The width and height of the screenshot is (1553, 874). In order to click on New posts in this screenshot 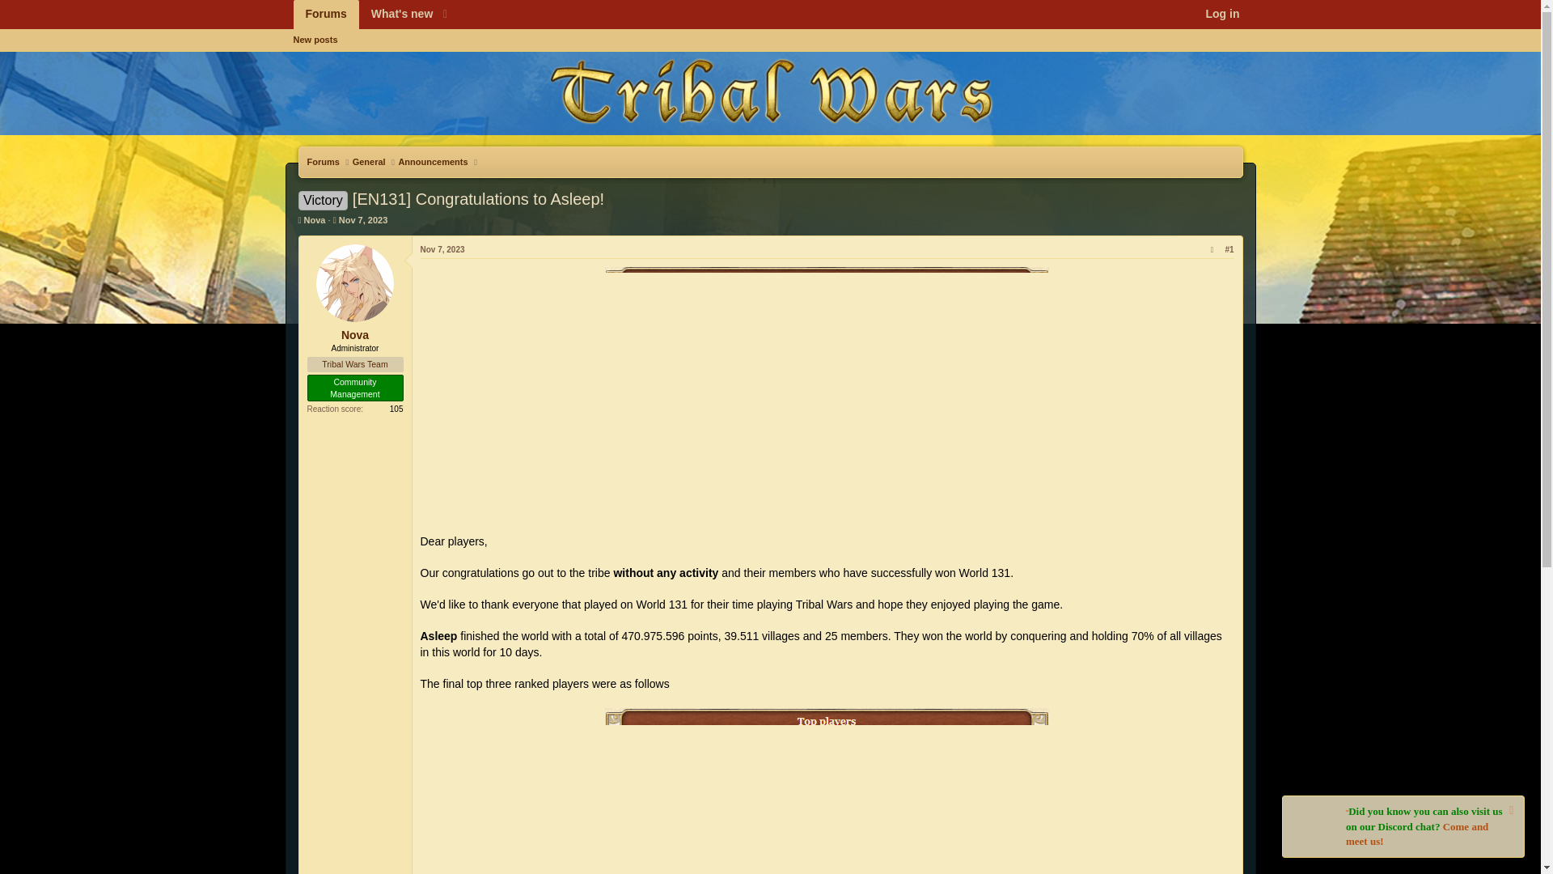, I will do `click(355, 335)`.